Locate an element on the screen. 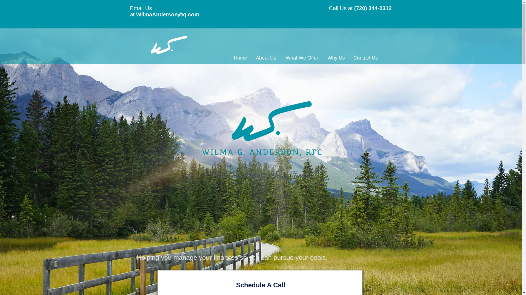  Contact Us is located at coordinates (365, 58).